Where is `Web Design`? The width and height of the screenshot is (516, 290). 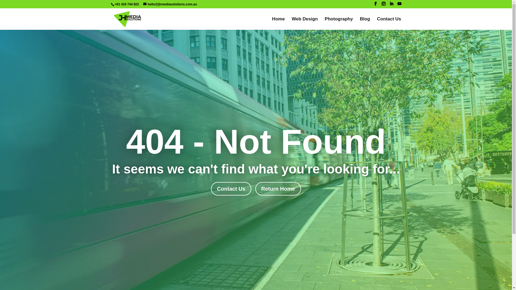
Web Design is located at coordinates (305, 24).